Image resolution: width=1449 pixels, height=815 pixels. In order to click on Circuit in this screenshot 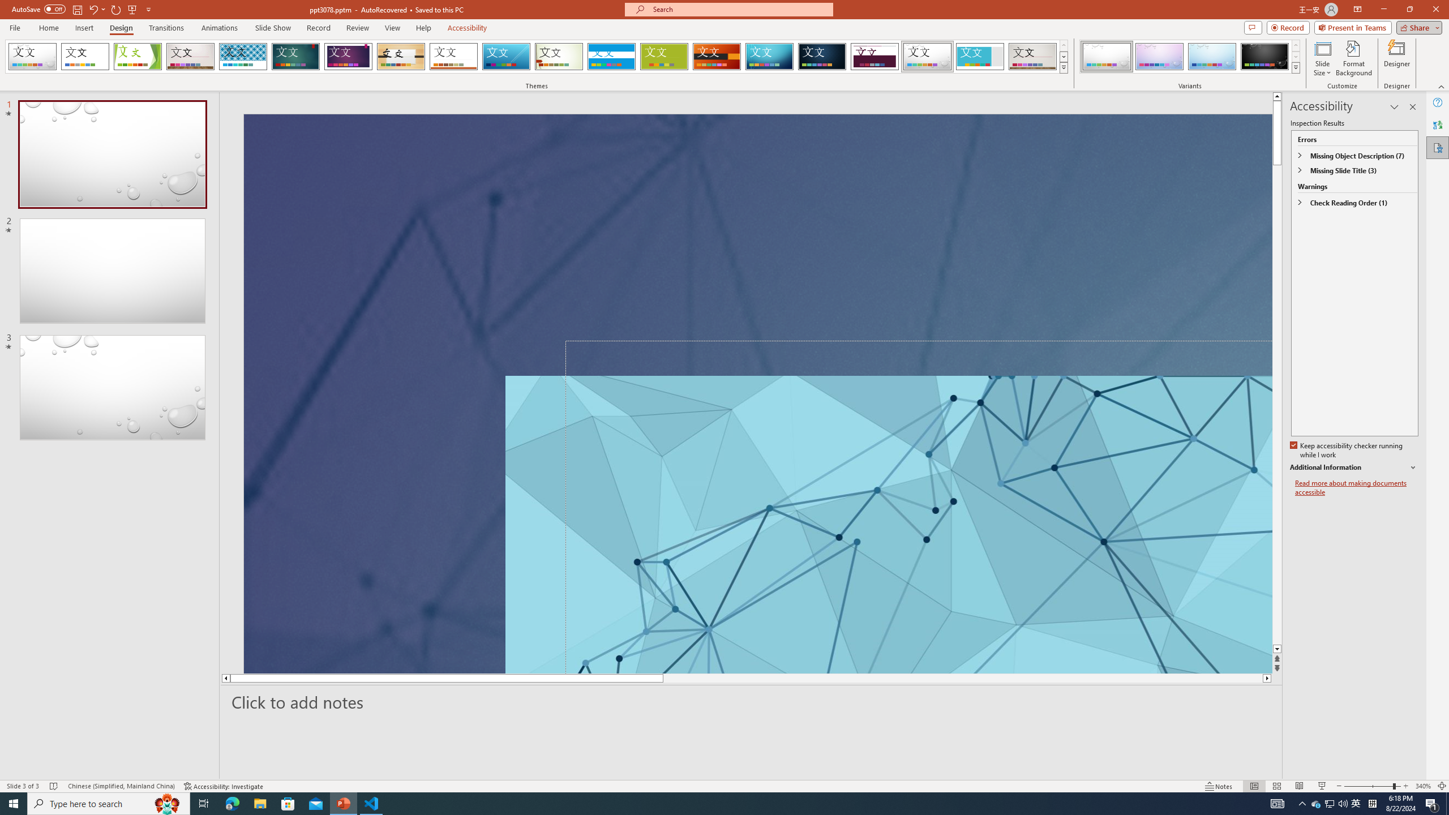, I will do `click(769, 57)`.